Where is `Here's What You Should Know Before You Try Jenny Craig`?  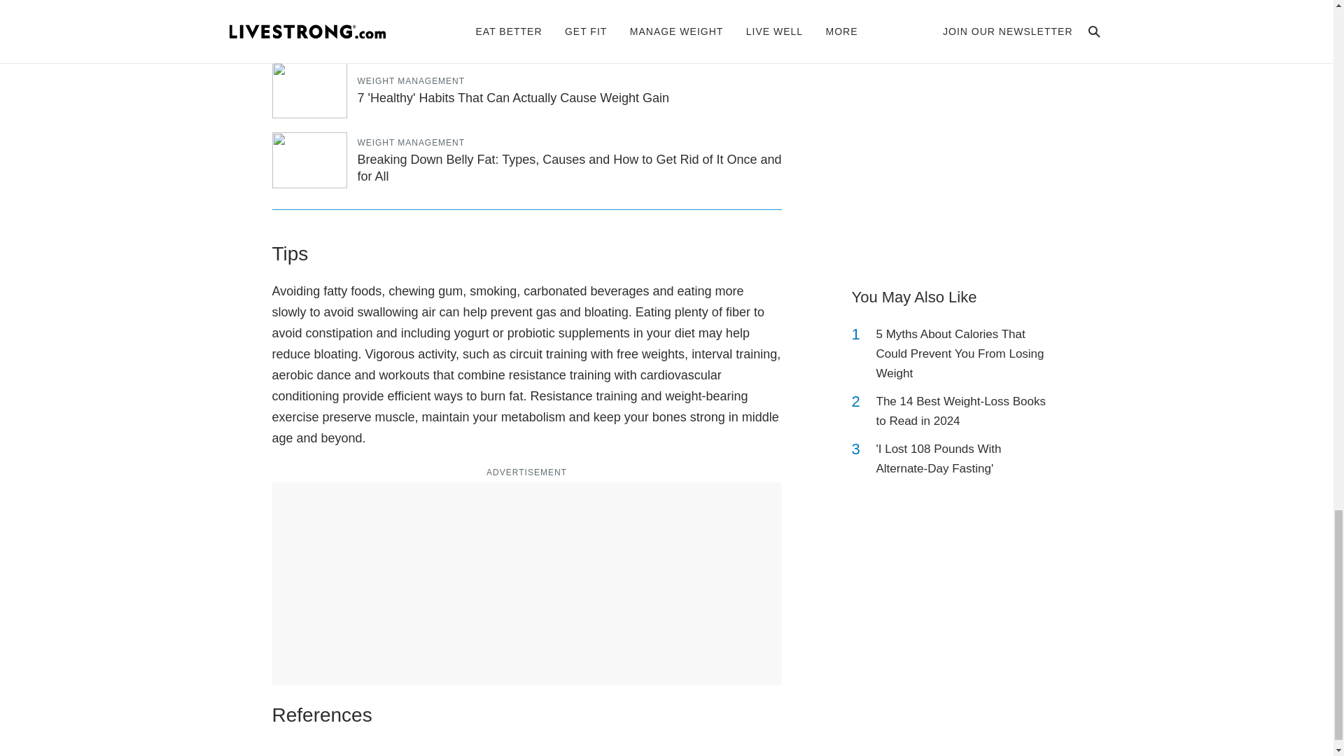
Here's What You Should Know Before You Try Jenny Craig is located at coordinates (521, 28).